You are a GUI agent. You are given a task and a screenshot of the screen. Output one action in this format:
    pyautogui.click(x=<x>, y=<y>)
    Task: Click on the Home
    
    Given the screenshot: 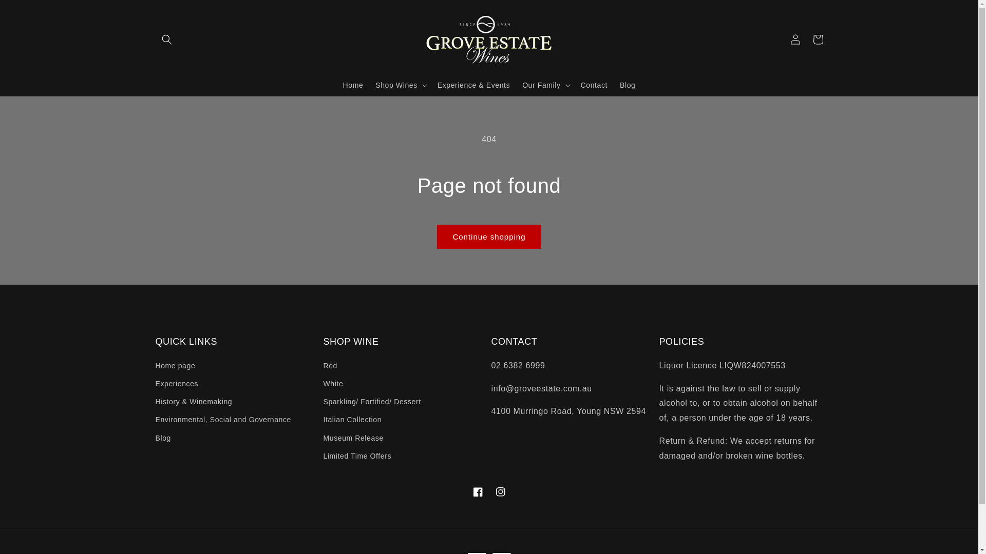 What is the action you would take?
    pyautogui.click(x=353, y=85)
    